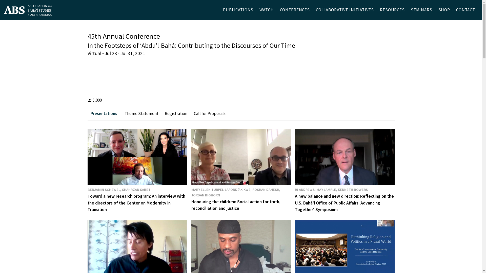 The image size is (486, 273). Describe the element at coordinates (422, 10) in the screenshot. I see `SEMINARS` at that location.